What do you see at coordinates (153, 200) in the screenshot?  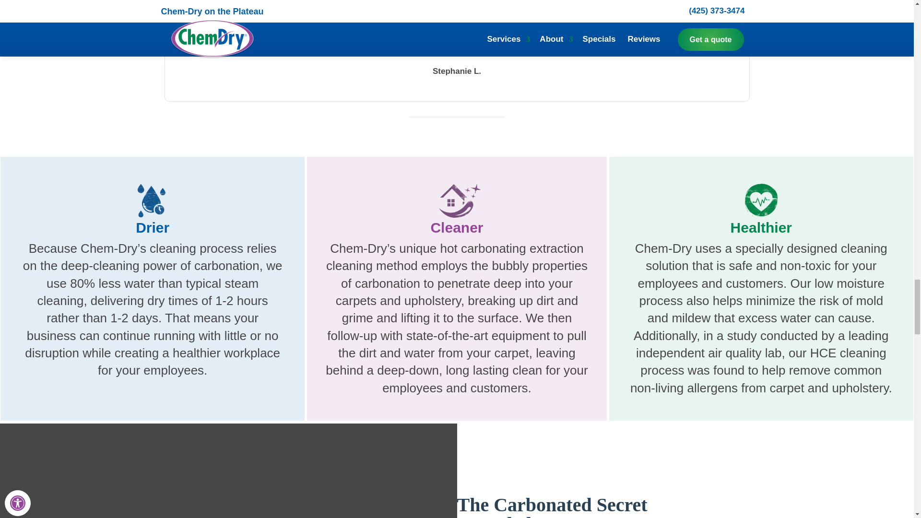 I see `cd8-drier-icon` at bounding box center [153, 200].